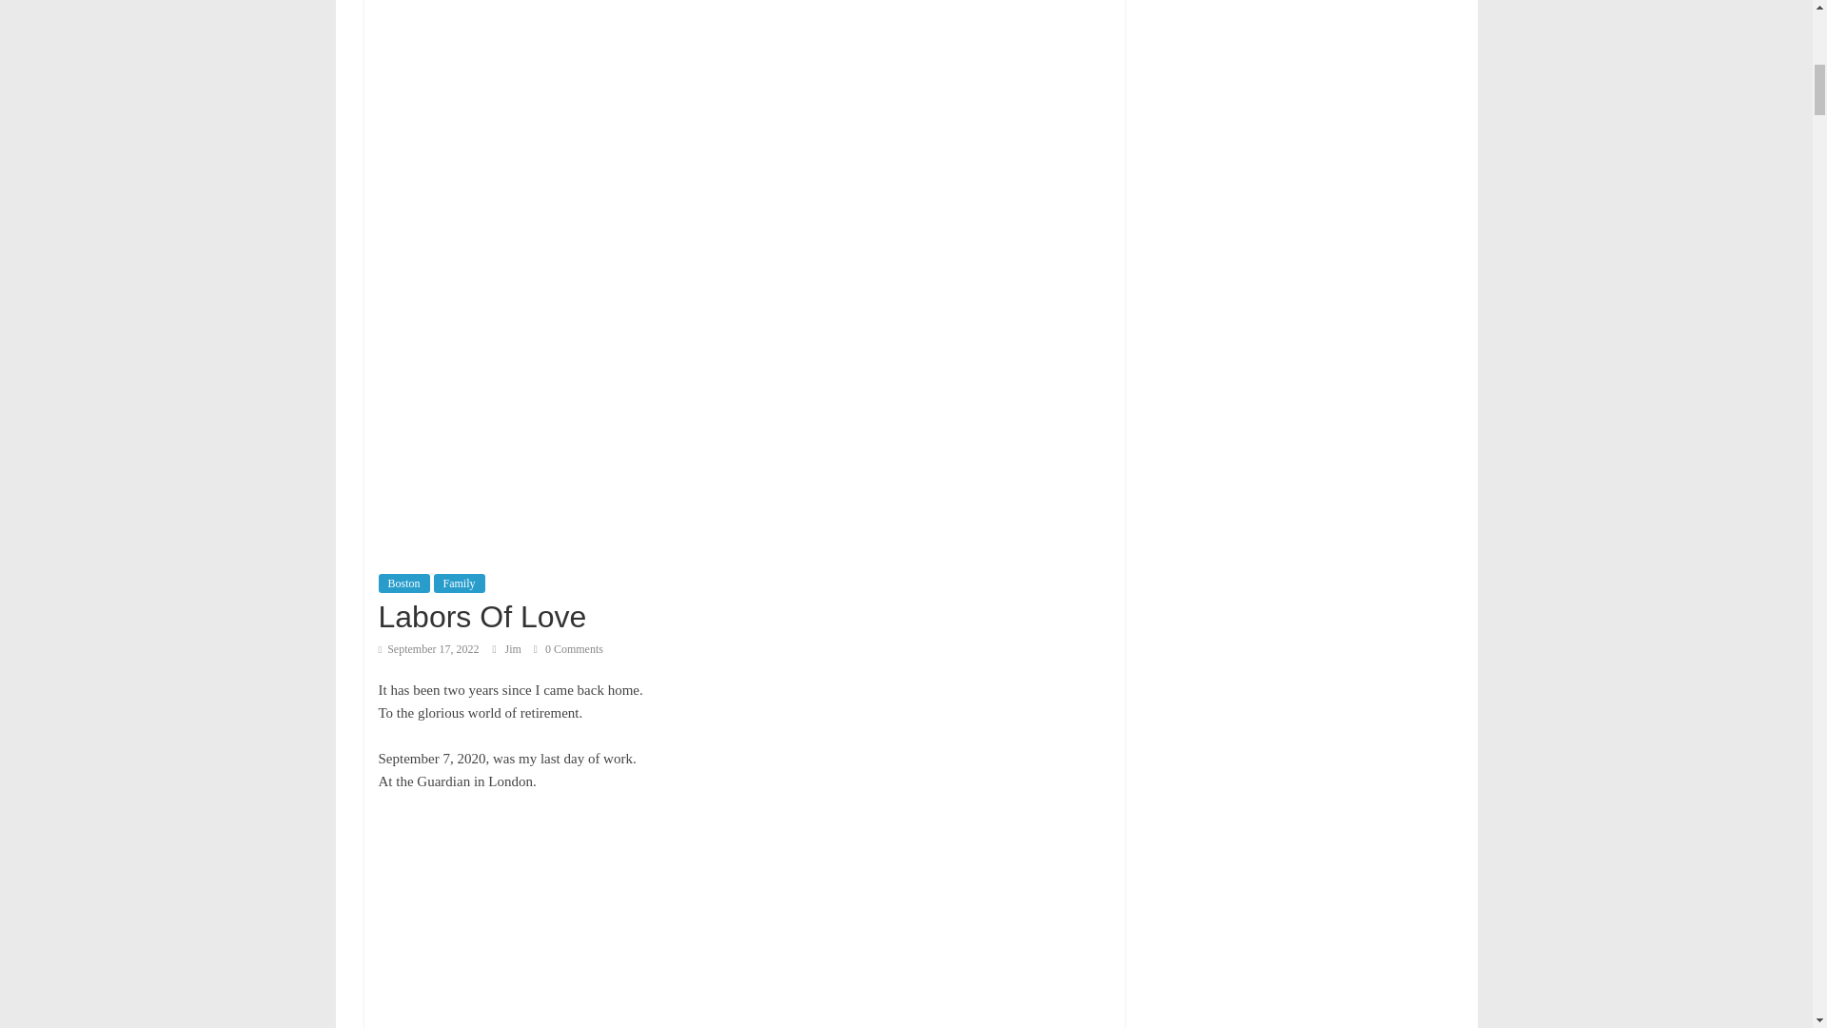 Image resolution: width=1827 pixels, height=1028 pixels. What do you see at coordinates (403, 583) in the screenshot?
I see `Boston` at bounding box center [403, 583].